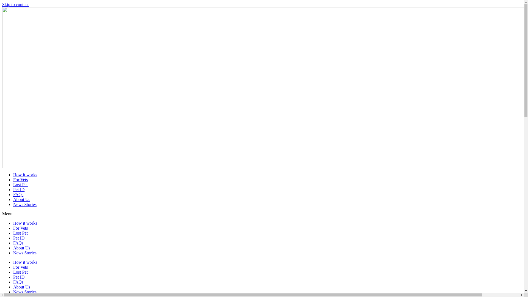 The image size is (528, 297). Describe the element at coordinates (22, 200) in the screenshot. I see `About Us` at that location.